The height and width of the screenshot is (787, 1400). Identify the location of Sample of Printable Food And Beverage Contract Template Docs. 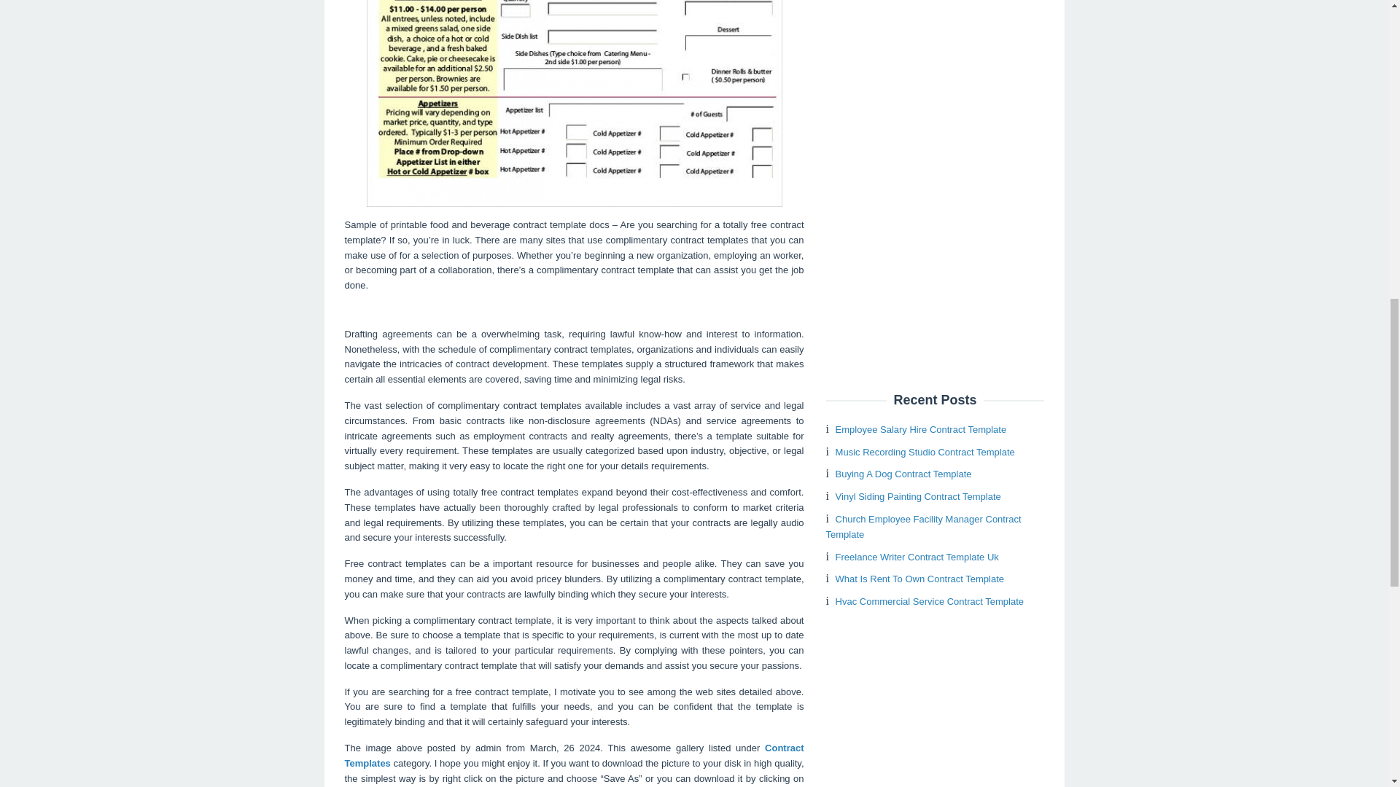
(573, 103).